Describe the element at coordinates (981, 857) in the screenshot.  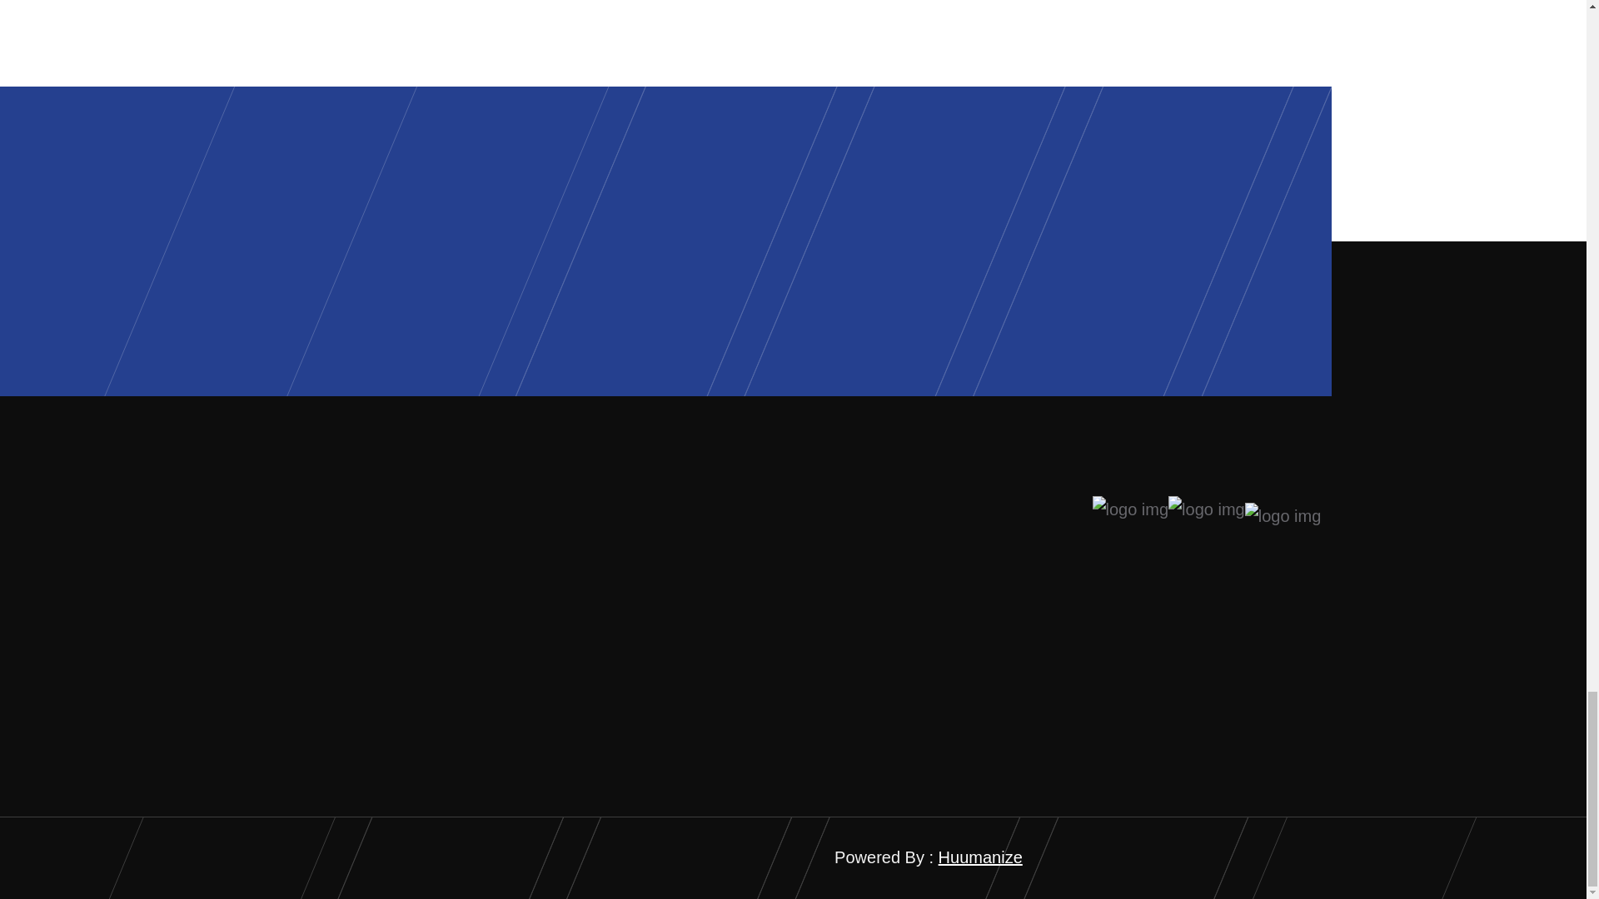
I see `Huumanize` at that location.